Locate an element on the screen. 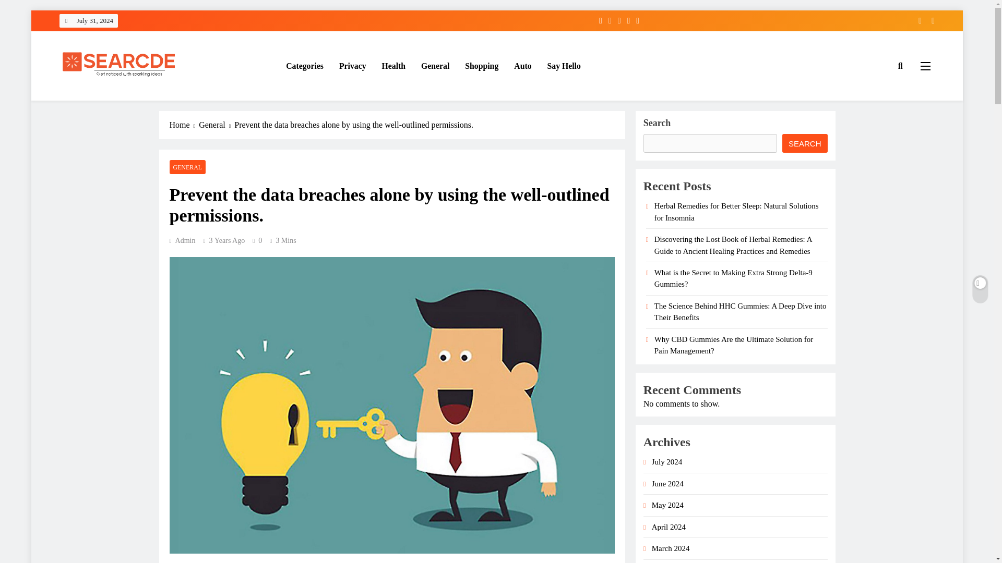 This screenshot has width=1002, height=563. Privacy is located at coordinates (353, 66).